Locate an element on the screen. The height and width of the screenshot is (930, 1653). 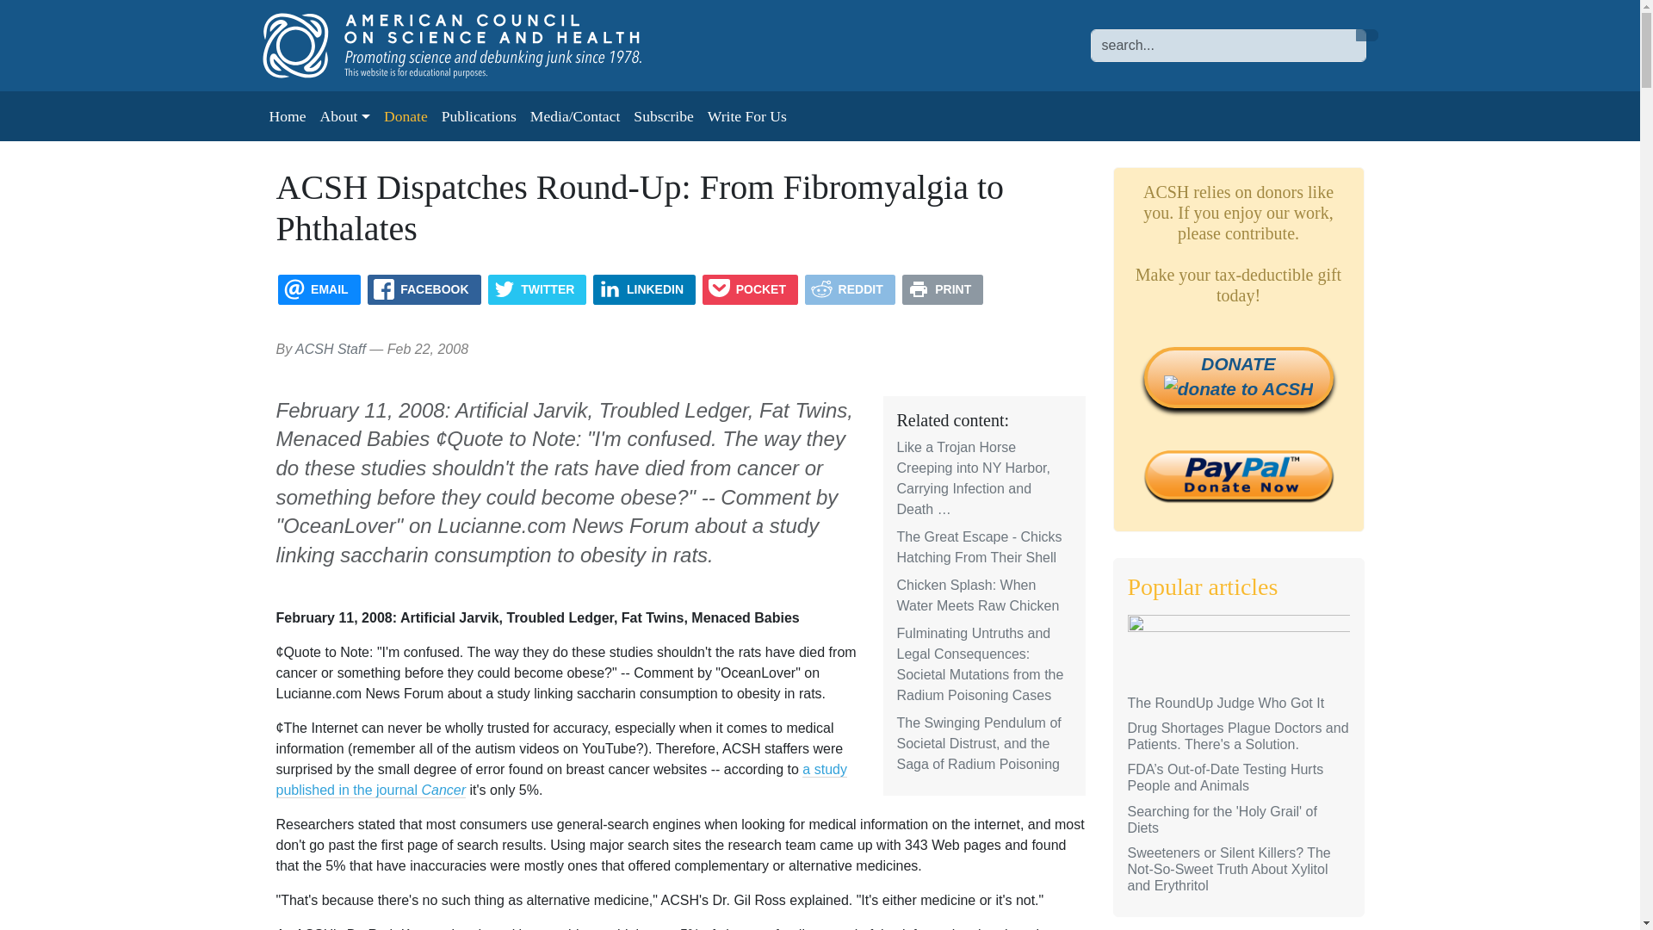
Skip to main content is located at coordinates (69, 12).